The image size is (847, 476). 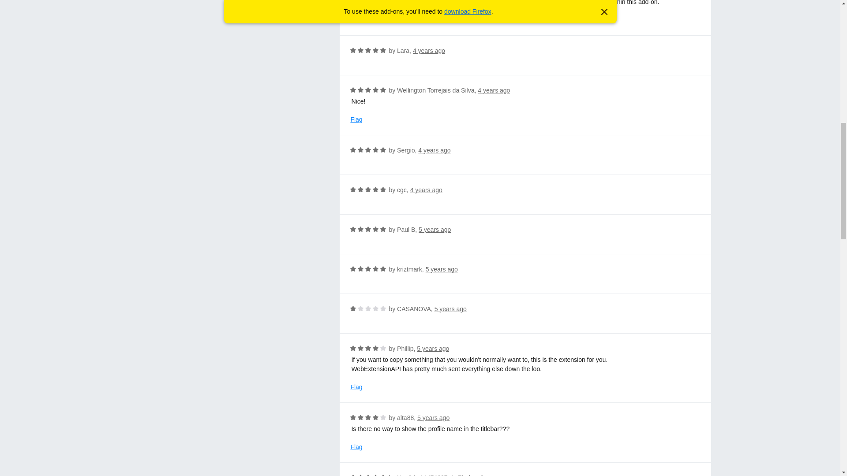 What do you see at coordinates (429, 50) in the screenshot?
I see `4 years ago` at bounding box center [429, 50].